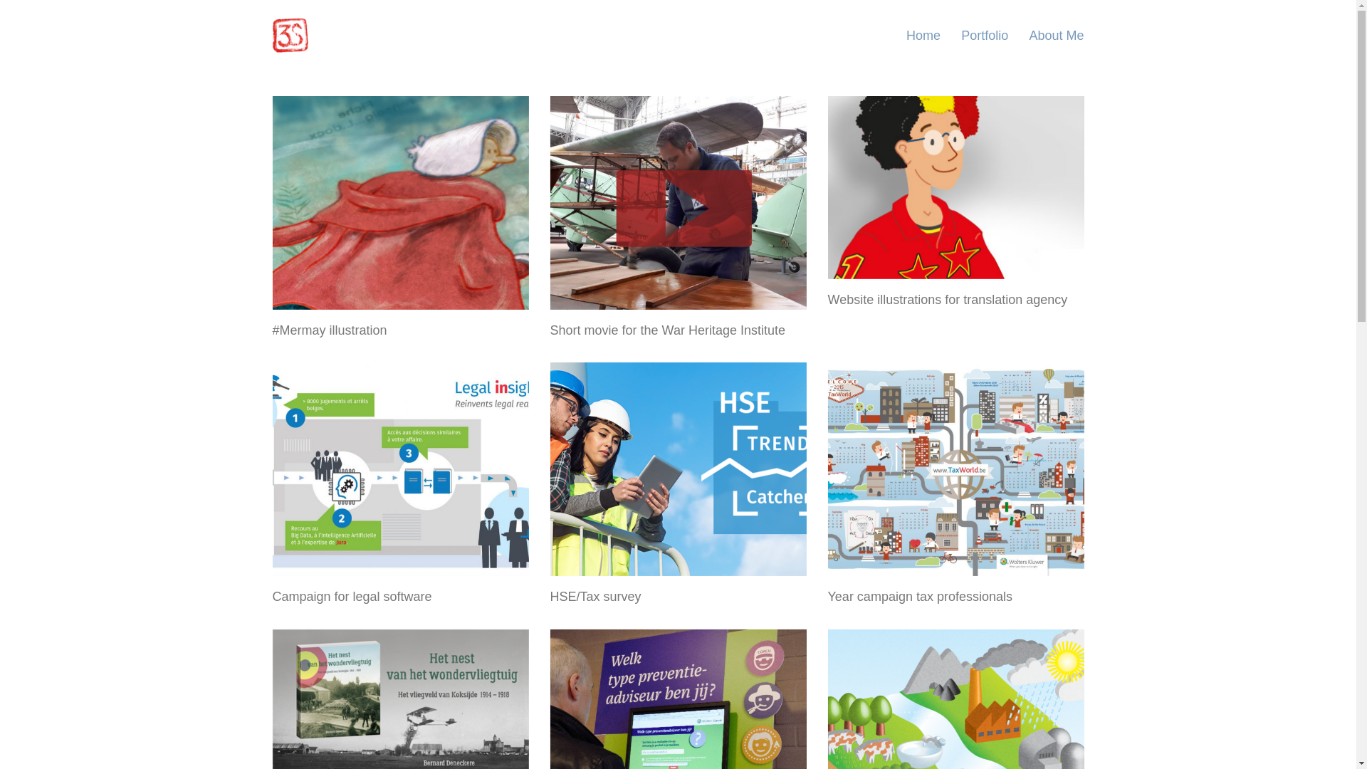 Image resolution: width=1367 pixels, height=769 pixels. Describe the element at coordinates (923, 36) in the screenshot. I see `Home` at that location.